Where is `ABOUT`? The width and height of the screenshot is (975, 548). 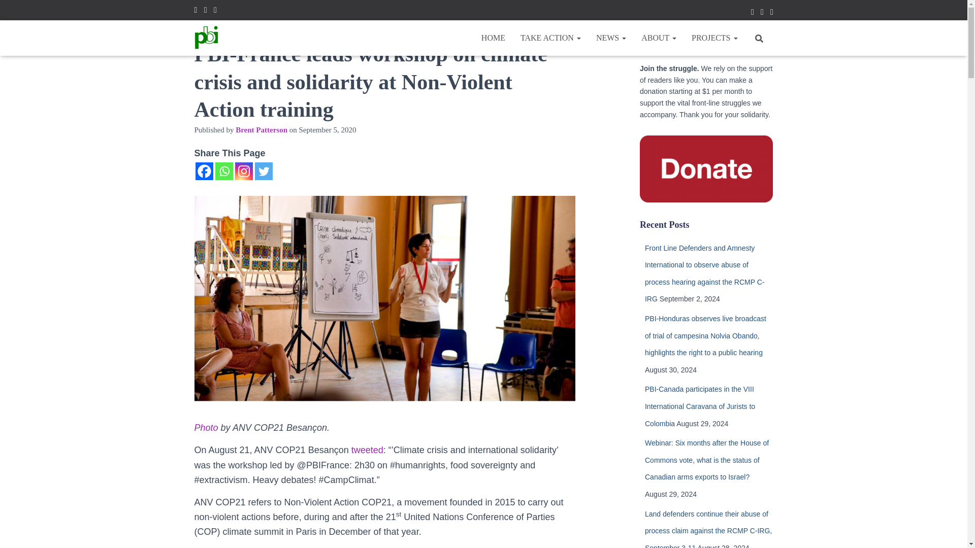 ABOUT is located at coordinates (659, 38).